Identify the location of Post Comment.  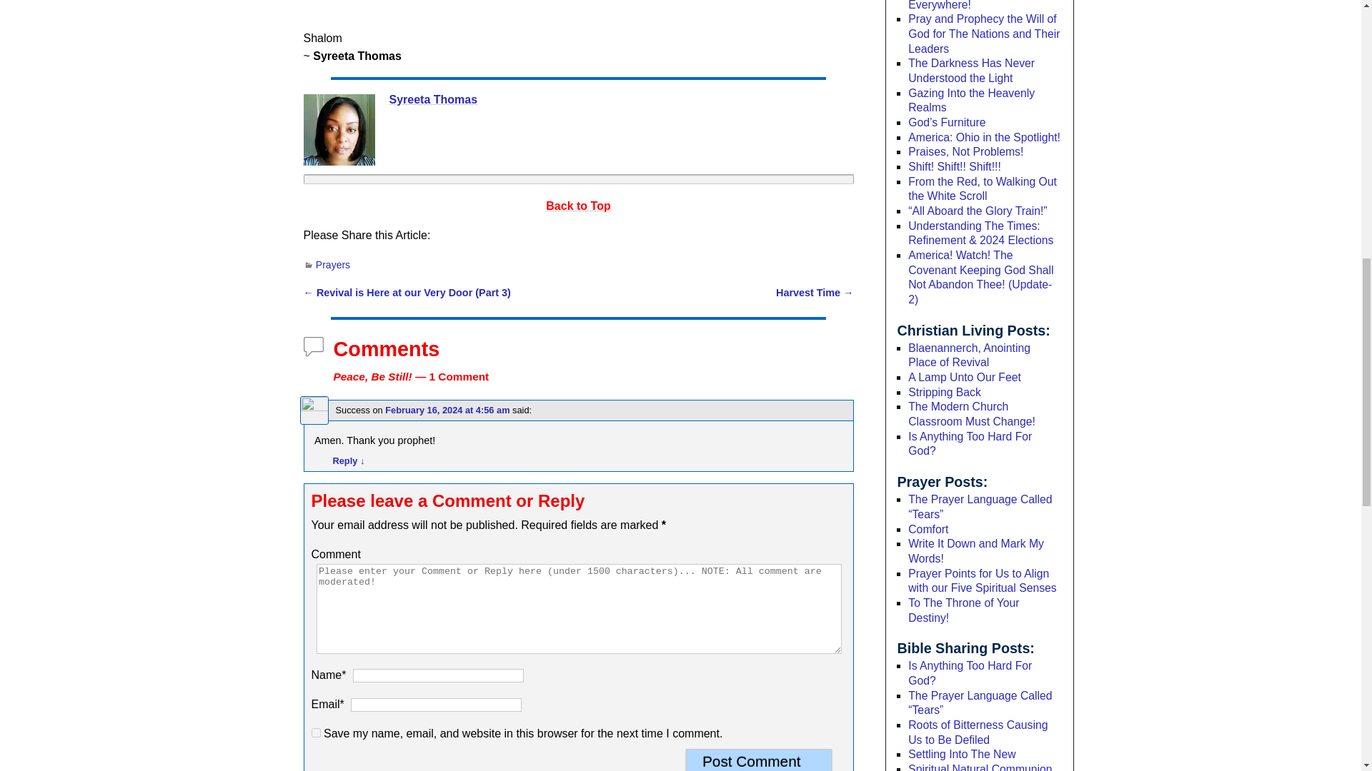
(759, 760).